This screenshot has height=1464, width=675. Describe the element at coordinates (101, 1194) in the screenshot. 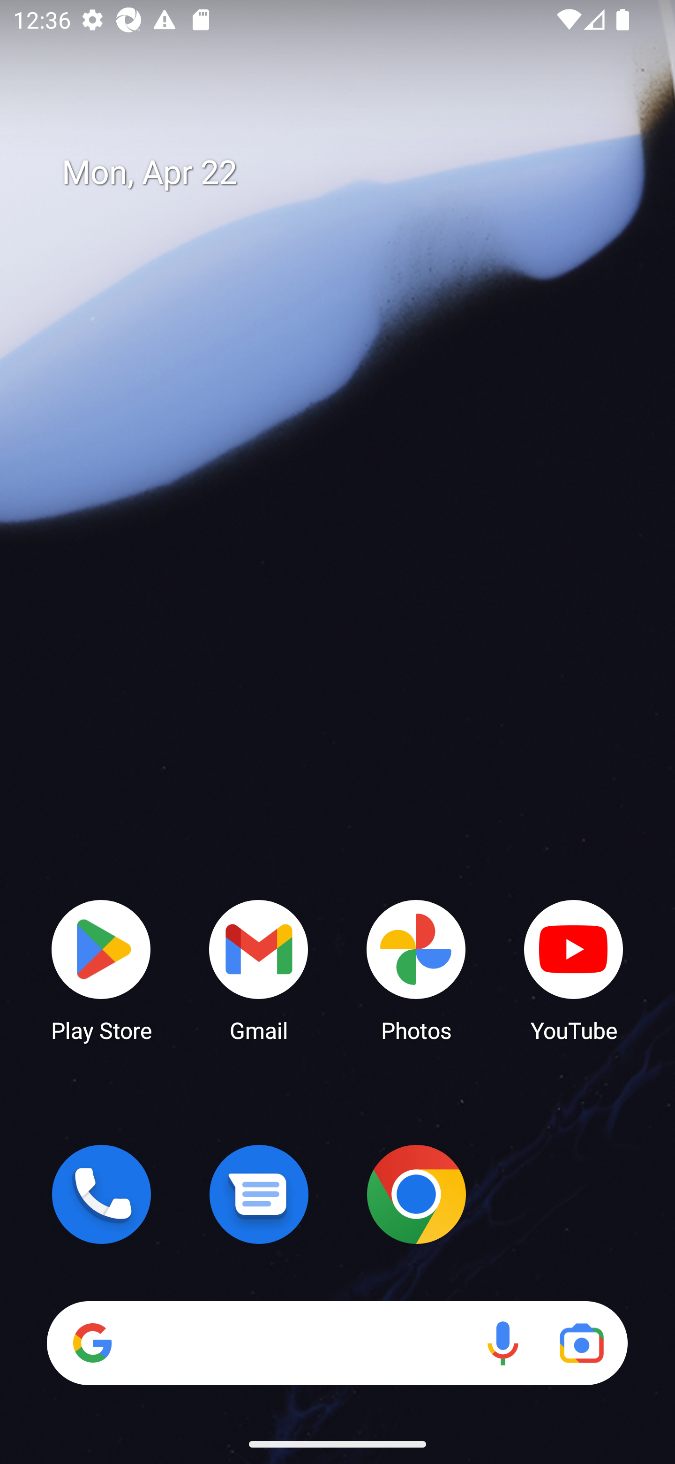

I see `Phone` at that location.